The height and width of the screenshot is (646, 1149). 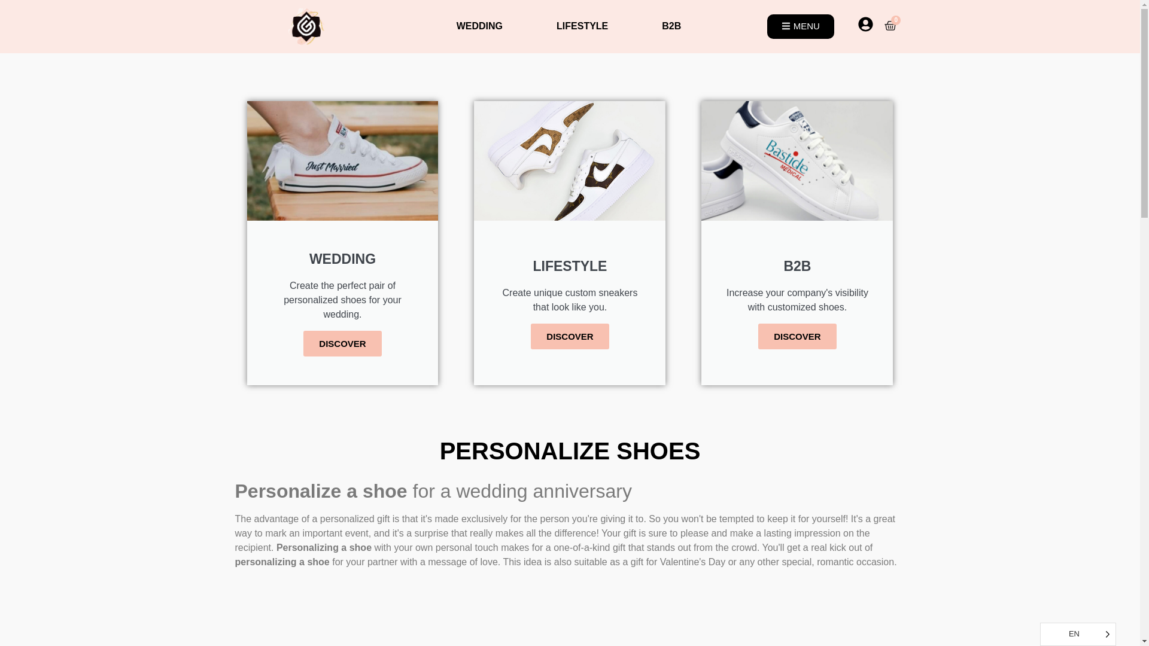 I want to click on DISCOVER, so click(x=342, y=343).